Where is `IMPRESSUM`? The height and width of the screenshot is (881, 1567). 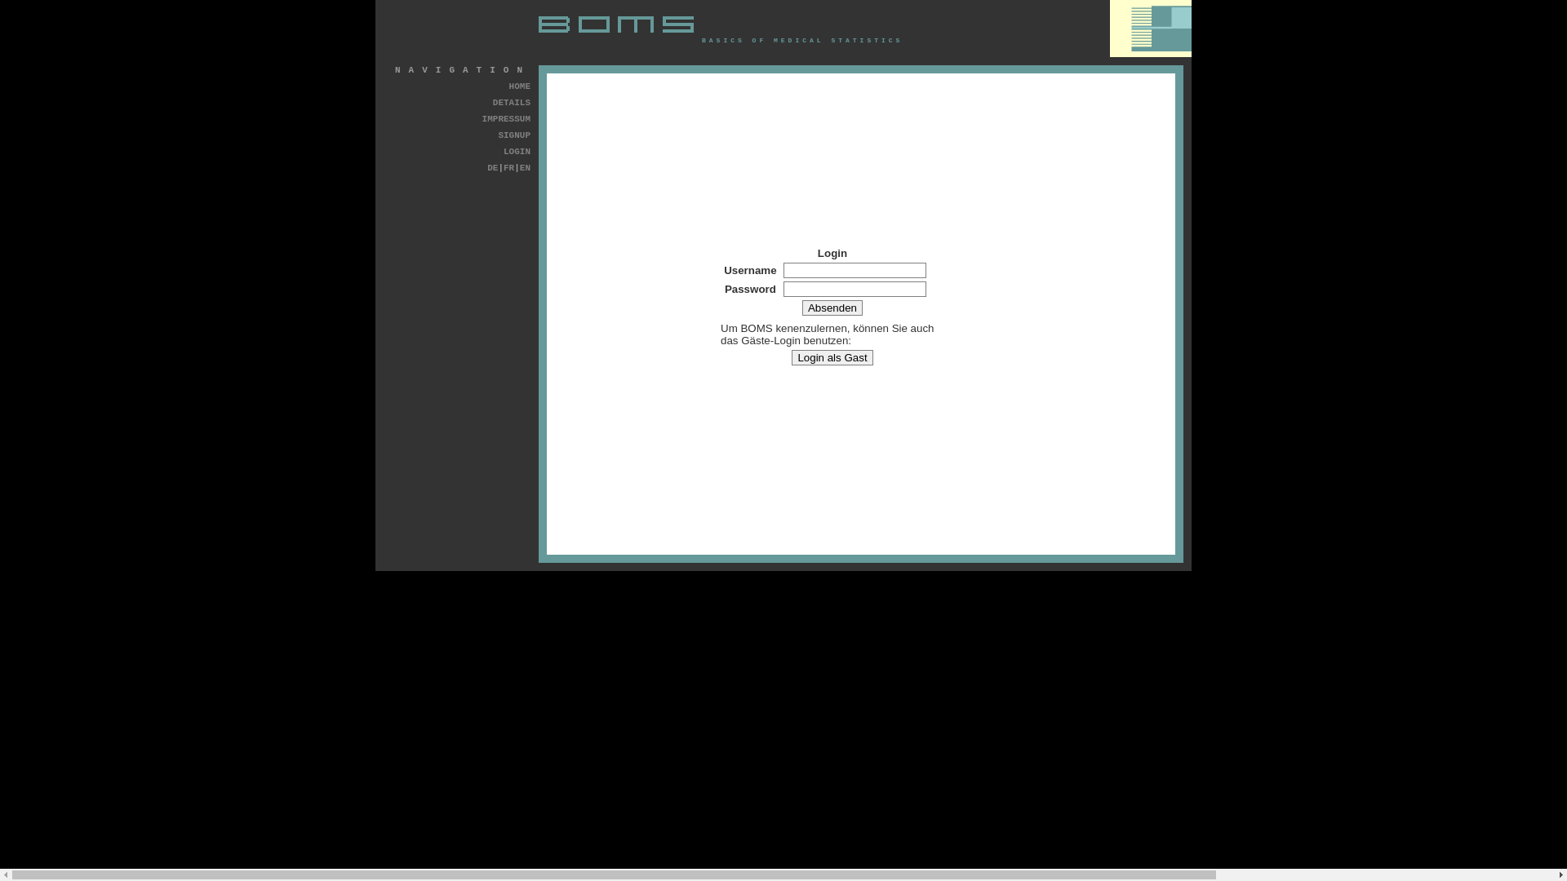
IMPRESSUM is located at coordinates (506, 119).